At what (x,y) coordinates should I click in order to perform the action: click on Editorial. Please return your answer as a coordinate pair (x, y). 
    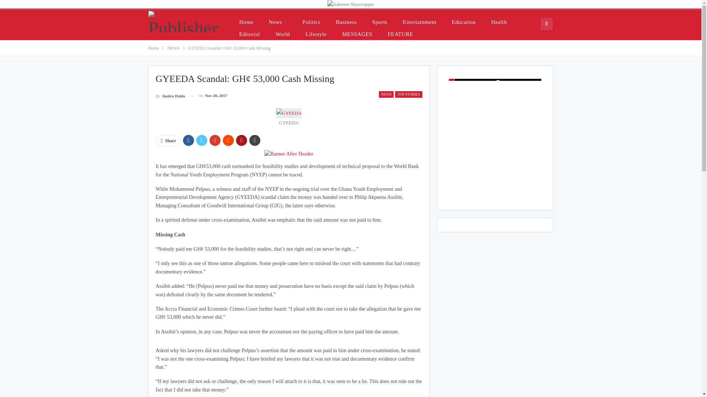
    Looking at the image, I should click on (250, 34).